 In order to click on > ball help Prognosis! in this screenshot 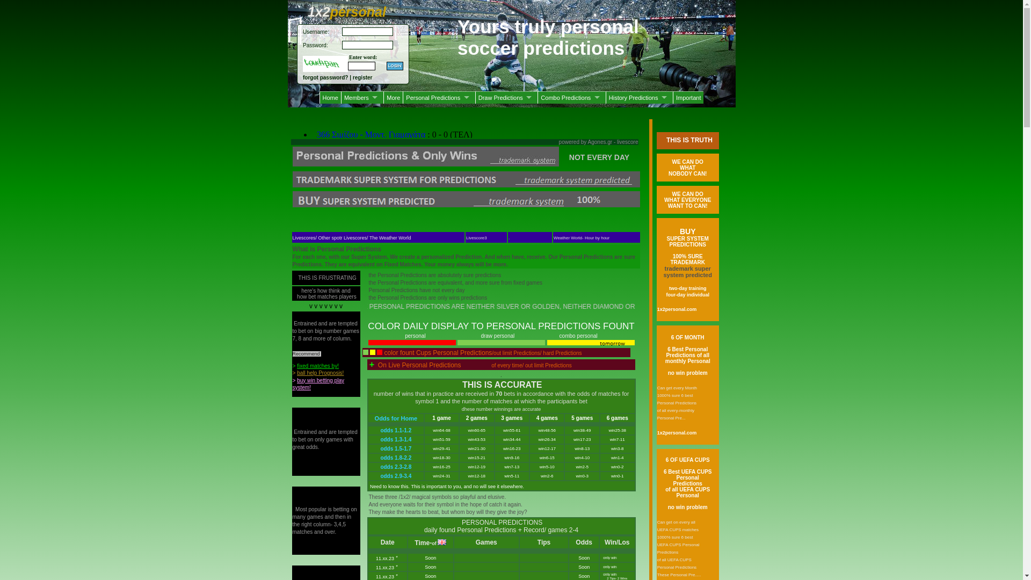, I will do `click(318, 373)`.